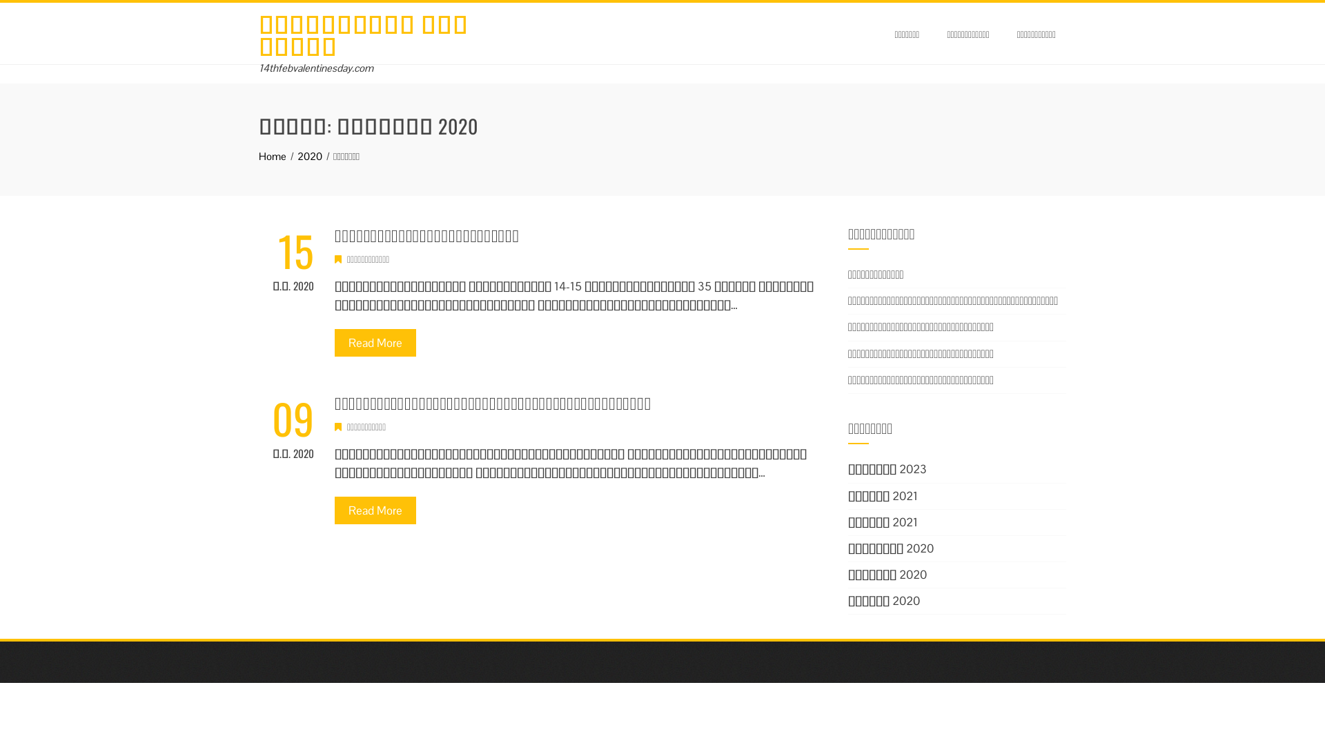 Image resolution: width=1325 pixels, height=745 pixels. I want to click on Read More, so click(375, 343).